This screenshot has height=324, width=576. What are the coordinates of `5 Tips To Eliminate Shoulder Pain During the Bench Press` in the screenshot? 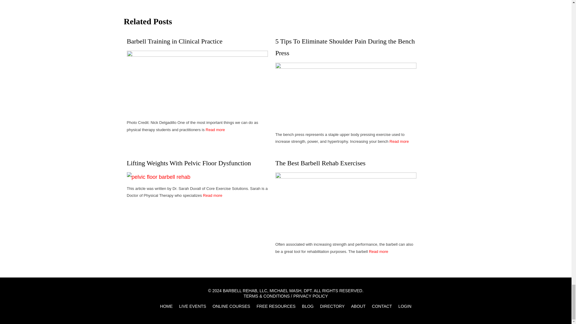 It's located at (346, 101).